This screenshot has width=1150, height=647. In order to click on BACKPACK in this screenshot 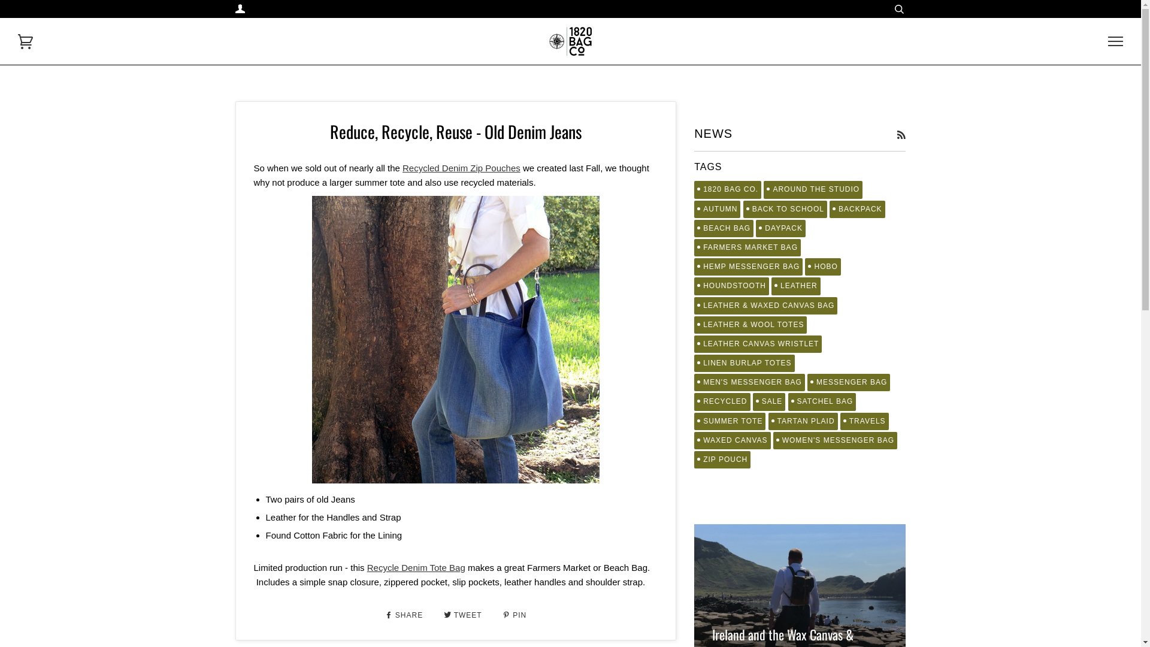, I will do `click(857, 210)`.